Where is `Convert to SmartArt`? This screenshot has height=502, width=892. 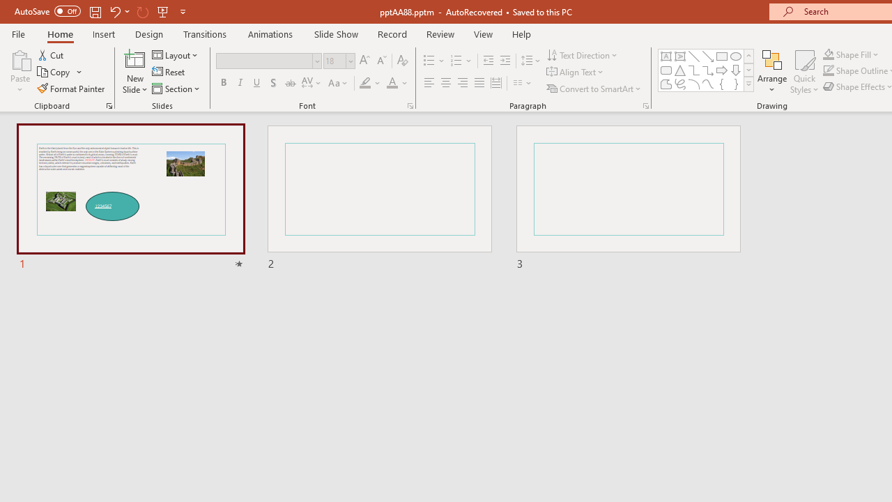 Convert to SmartArt is located at coordinates (594, 88).